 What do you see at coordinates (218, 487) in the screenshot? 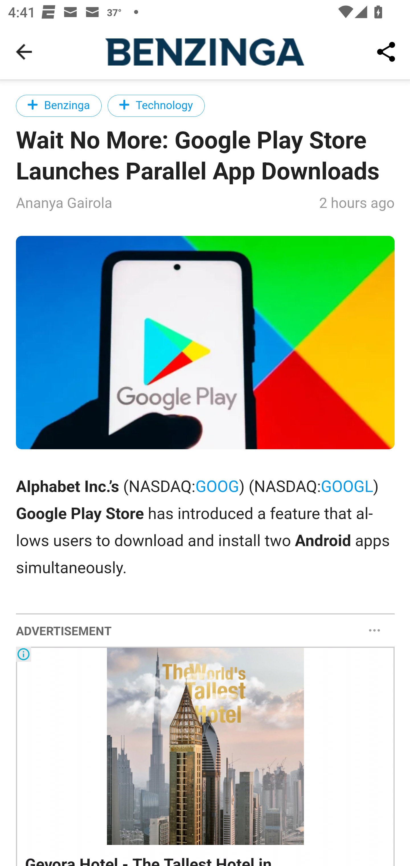
I see `GOOG` at bounding box center [218, 487].